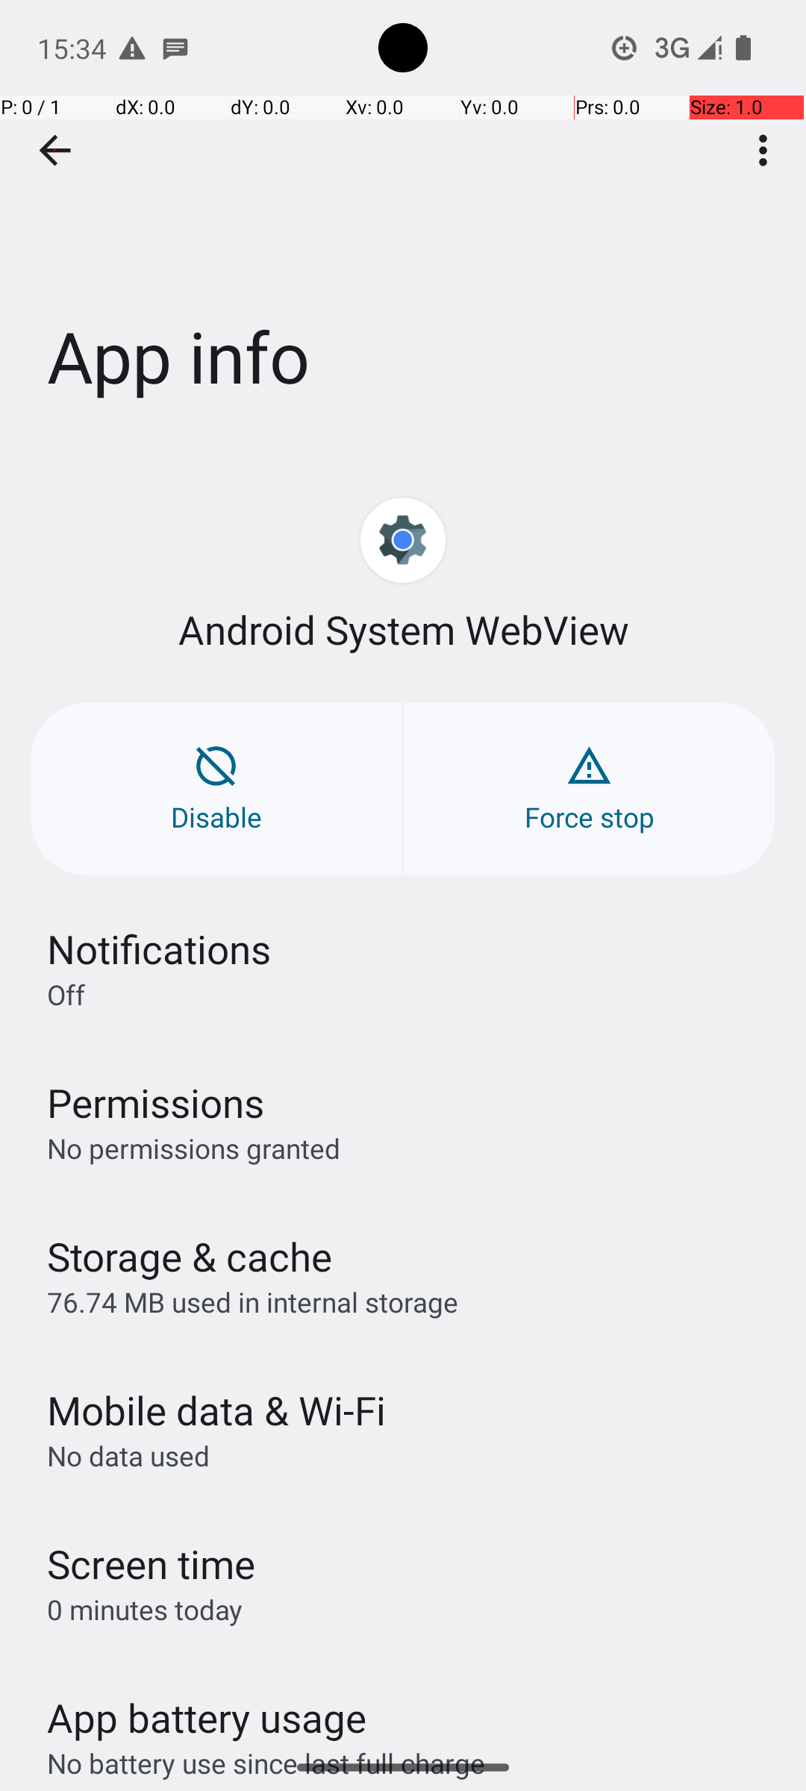  I want to click on Screen time, so click(151, 1564).